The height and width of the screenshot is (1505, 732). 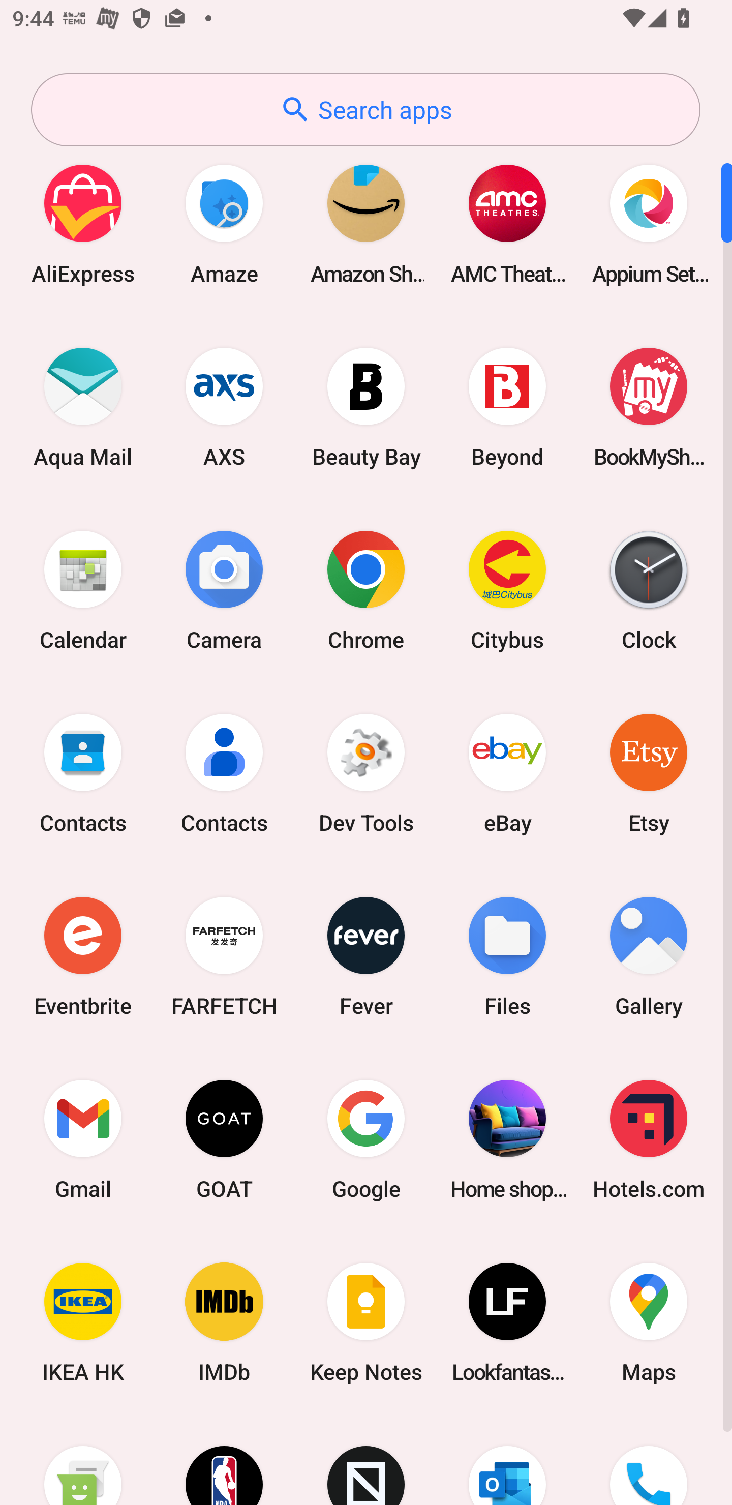 I want to click on Contacts, so click(x=224, y=773).